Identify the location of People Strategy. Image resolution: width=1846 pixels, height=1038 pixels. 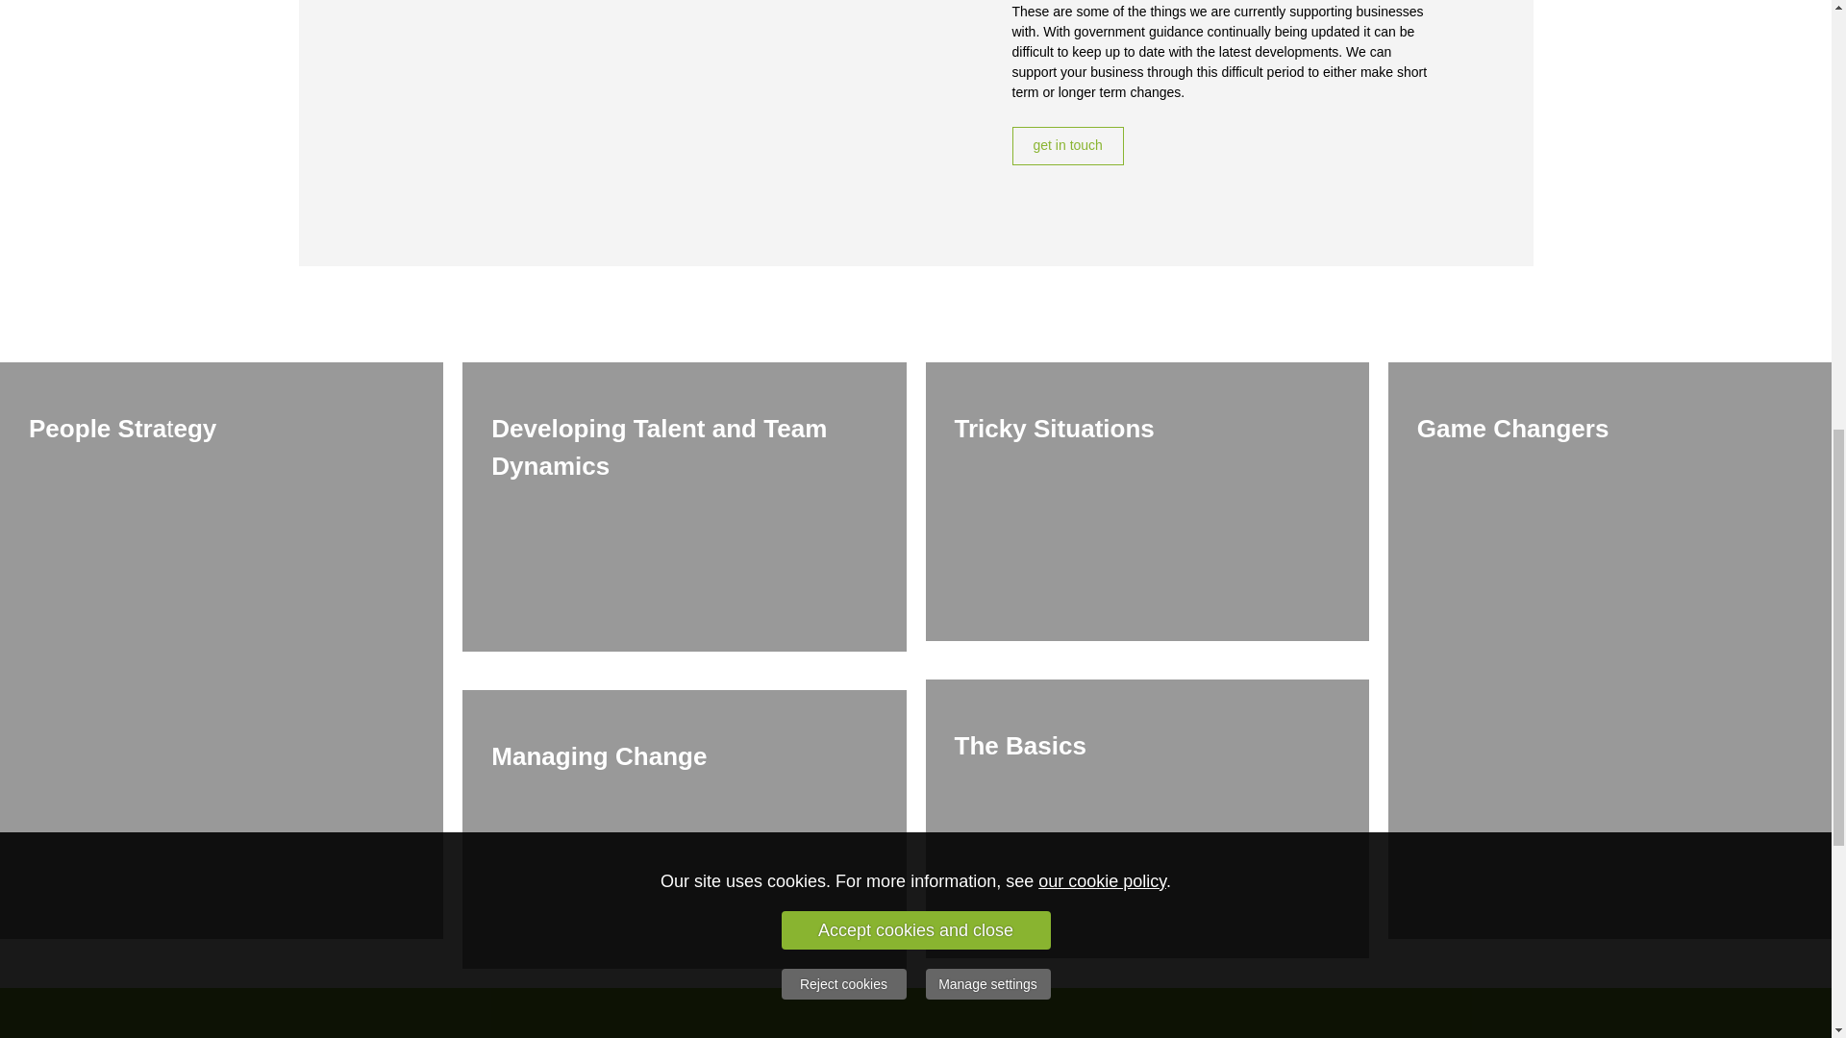
(122, 432).